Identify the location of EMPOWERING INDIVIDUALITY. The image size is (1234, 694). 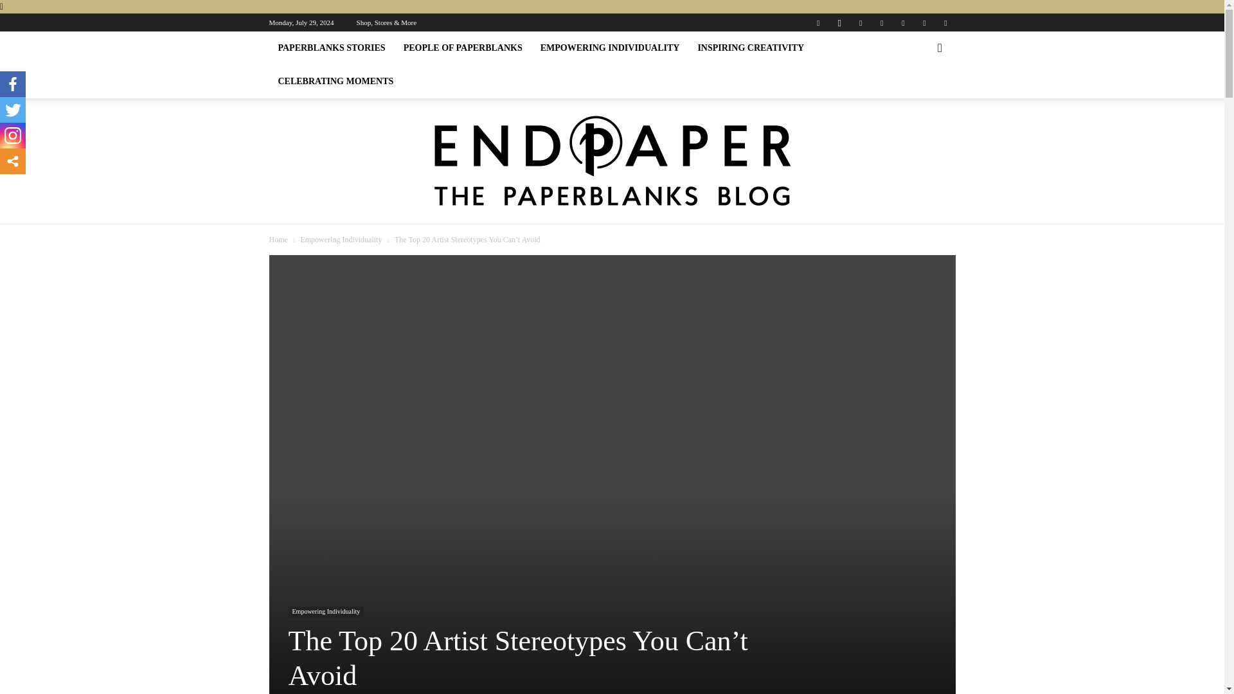
(610, 48).